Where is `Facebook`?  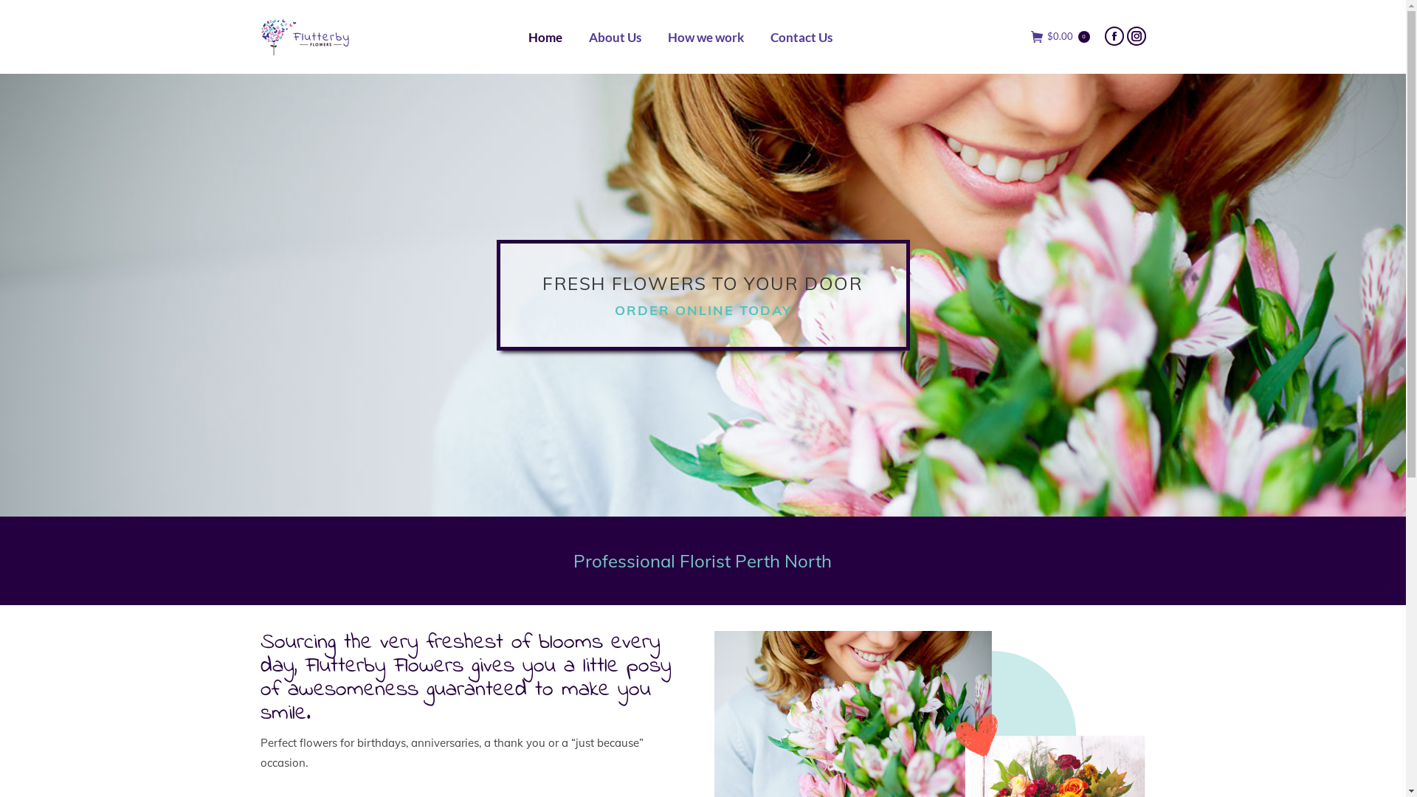 Facebook is located at coordinates (1114, 36).